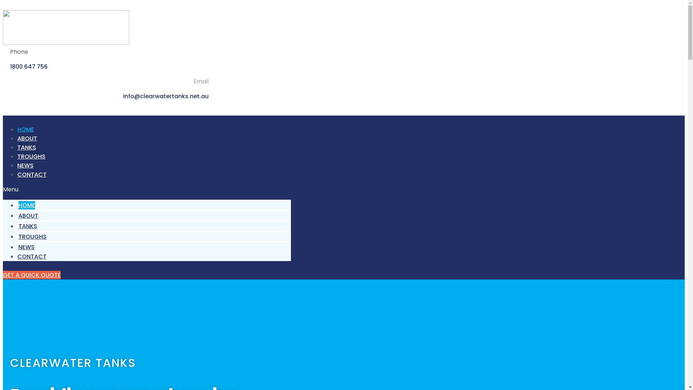 This screenshot has height=390, width=693. I want to click on TROUGHS, so click(32, 237).